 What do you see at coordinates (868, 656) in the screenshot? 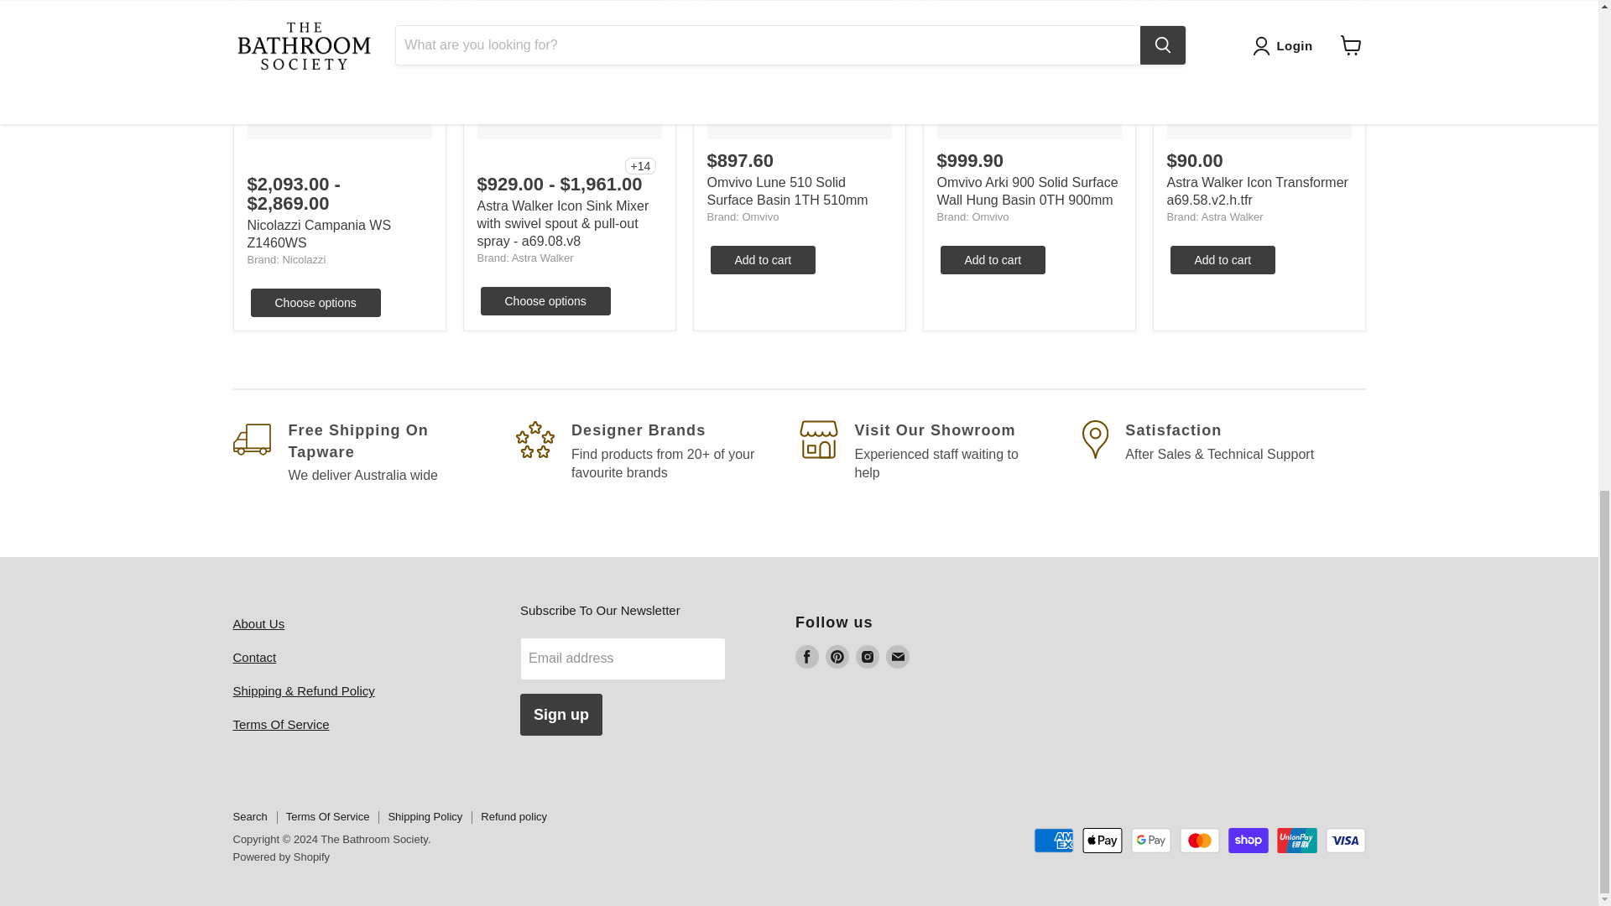
I see `Instagram` at bounding box center [868, 656].